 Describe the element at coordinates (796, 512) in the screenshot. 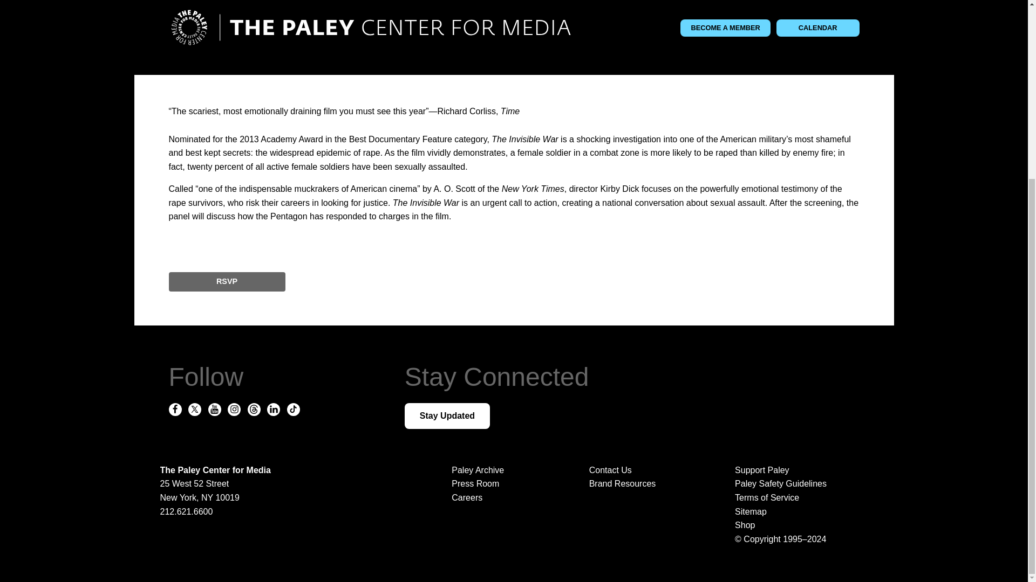

I see `Sitemap` at that location.